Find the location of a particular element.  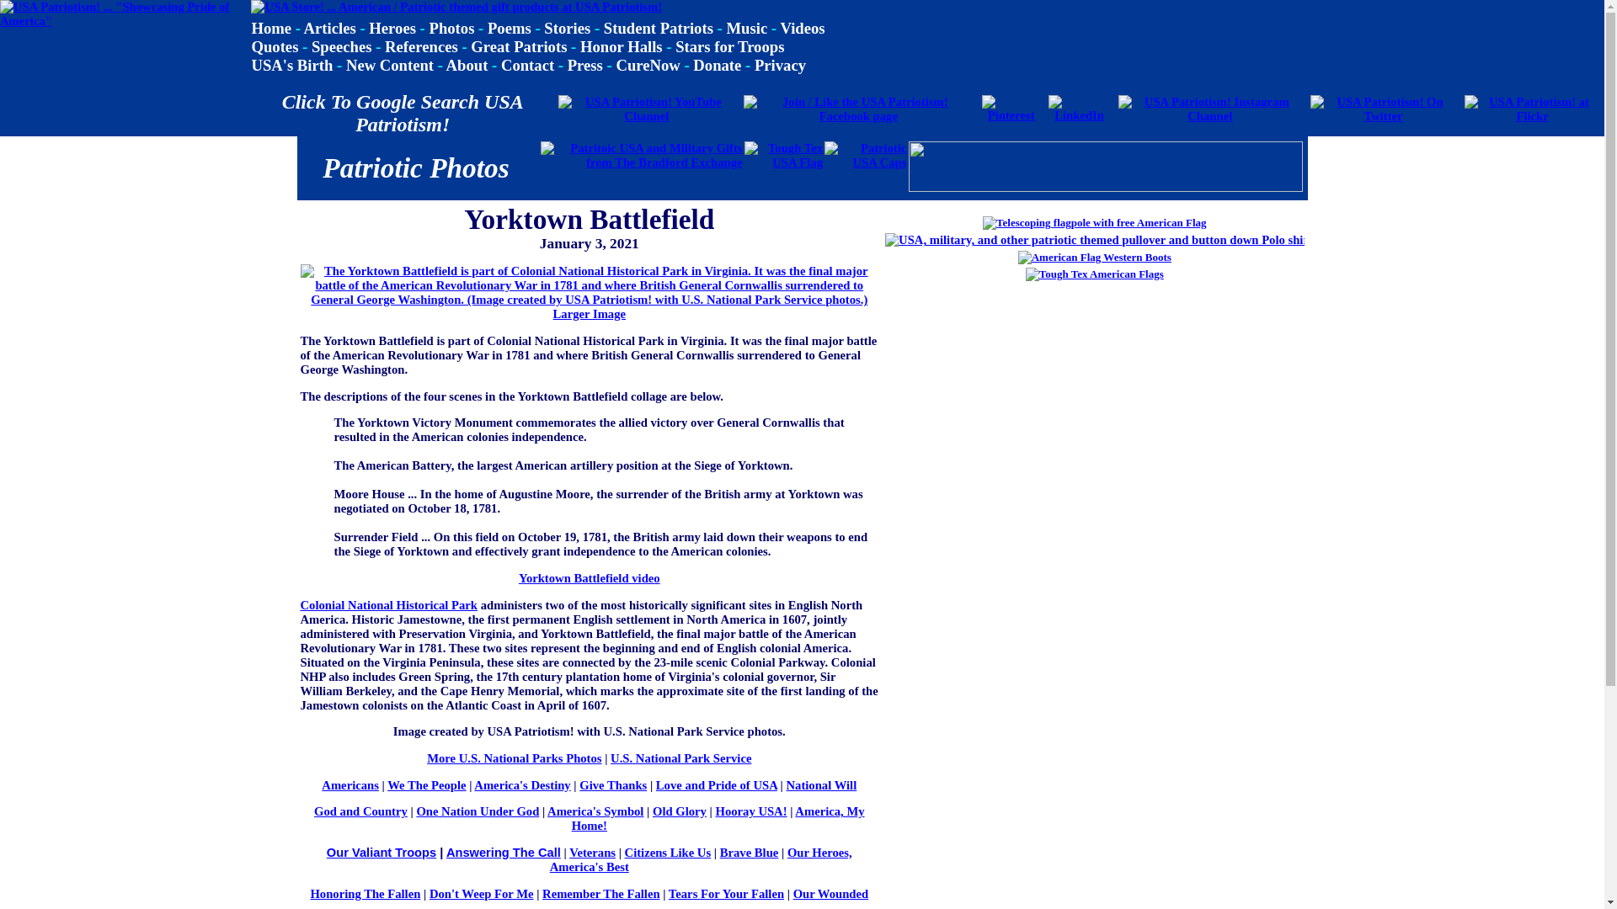

Heroes is located at coordinates (392, 28).